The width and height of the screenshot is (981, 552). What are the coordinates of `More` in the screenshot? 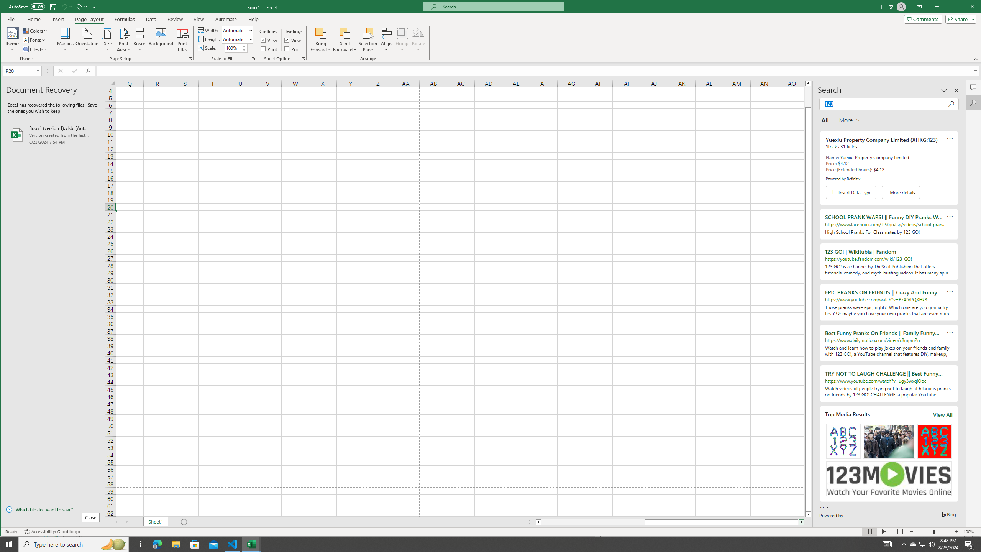 It's located at (244, 46).